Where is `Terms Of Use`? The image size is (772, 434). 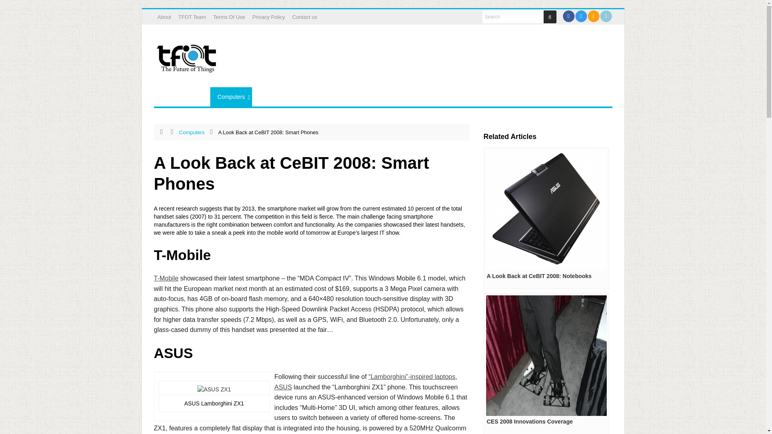
Terms Of Use is located at coordinates (229, 17).